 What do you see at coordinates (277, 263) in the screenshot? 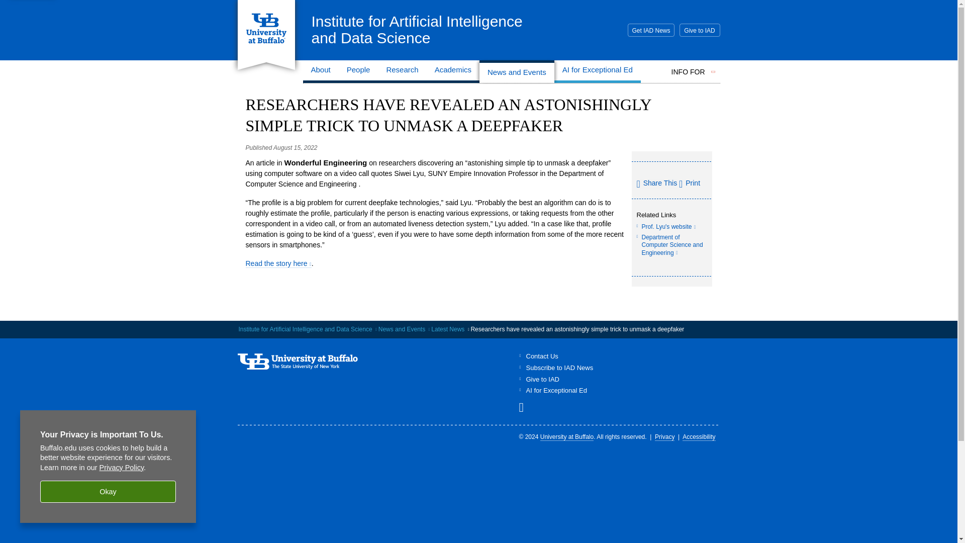
I see `This link opens a page in a new window or tab.` at bounding box center [277, 263].